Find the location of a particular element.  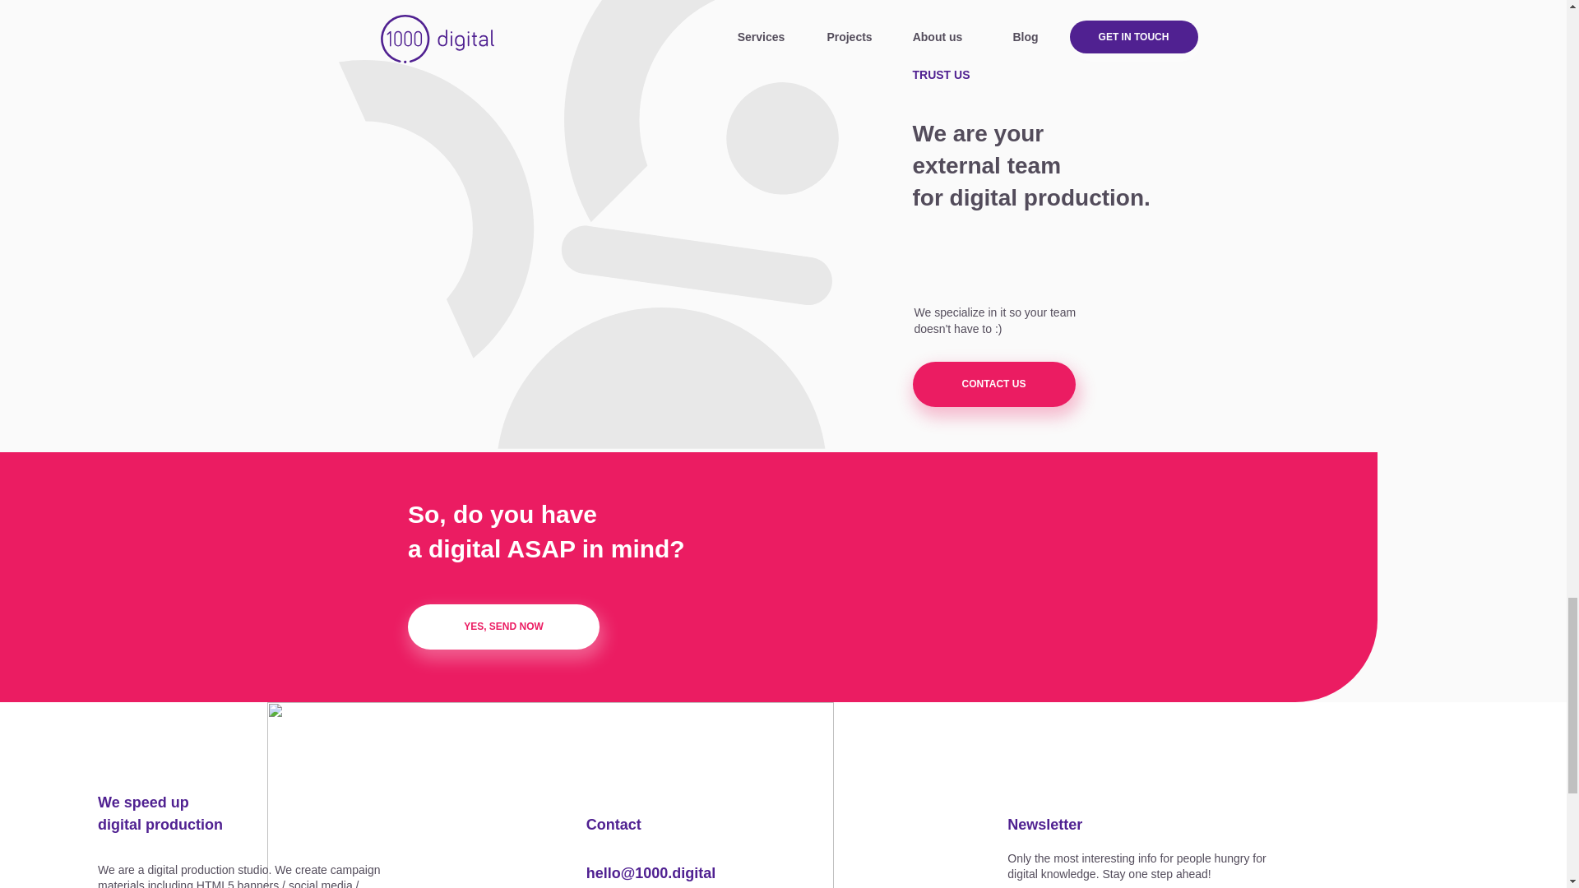

footer.png is located at coordinates (549, 795).